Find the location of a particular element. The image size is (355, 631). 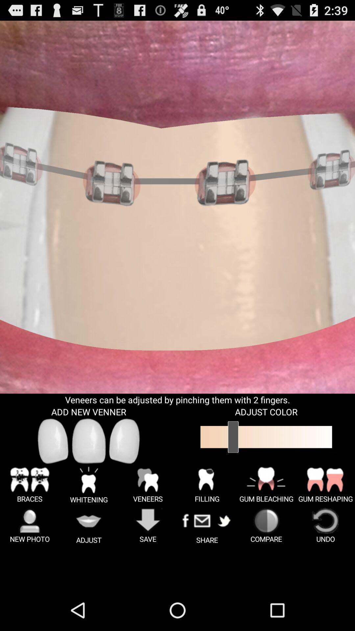

add new venner is located at coordinates (89, 441).